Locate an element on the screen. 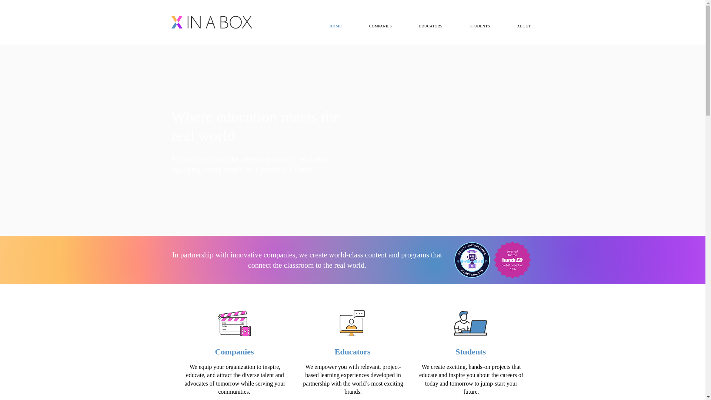 Image resolution: width=711 pixels, height=400 pixels. HOME is located at coordinates (326, 26).